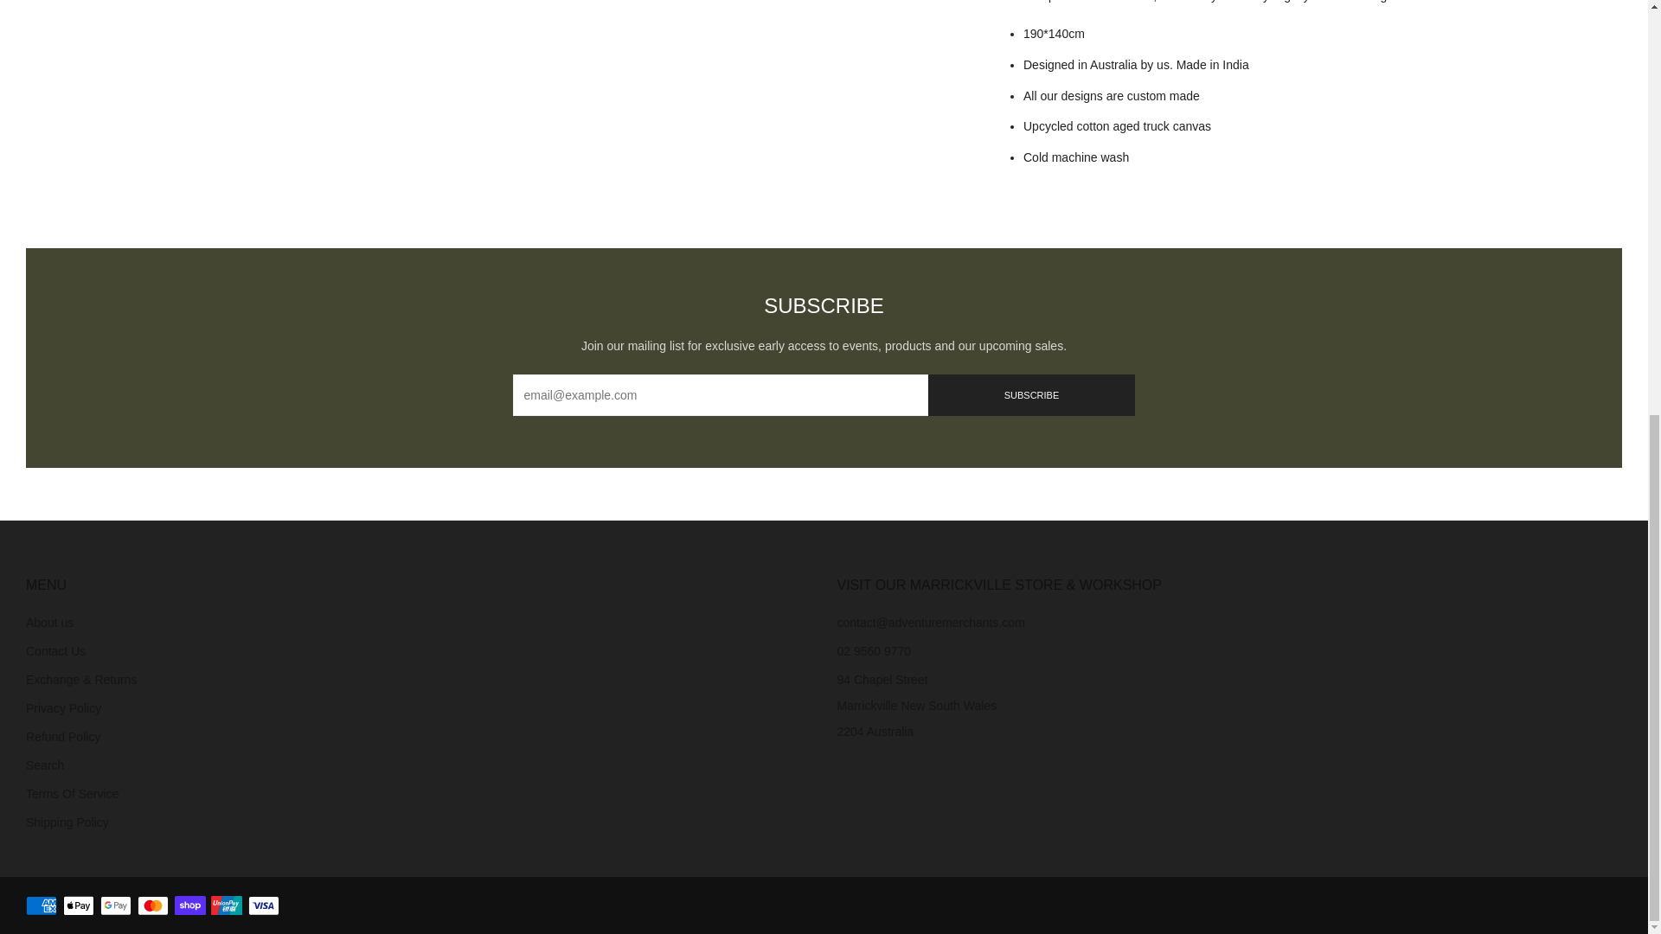 Image resolution: width=1661 pixels, height=934 pixels. I want to click on Visa, so click(263, 906).